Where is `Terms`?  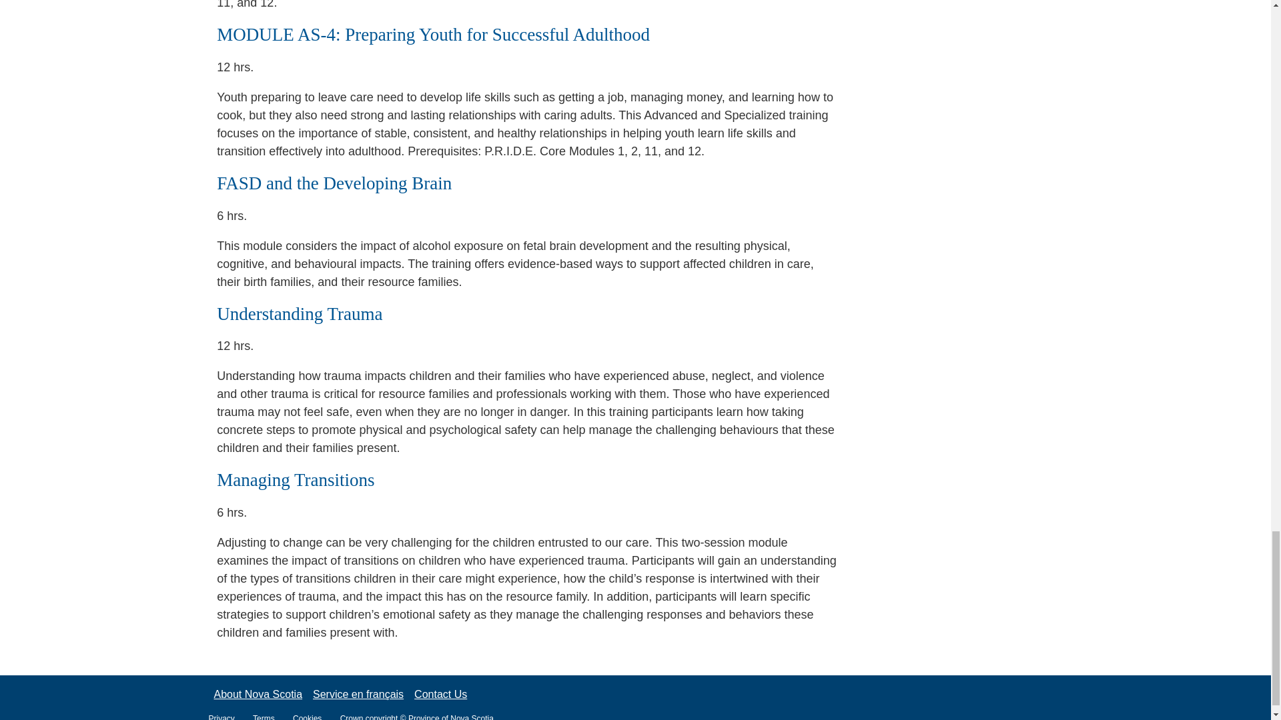
Terms is located at coordinates (271, 717).